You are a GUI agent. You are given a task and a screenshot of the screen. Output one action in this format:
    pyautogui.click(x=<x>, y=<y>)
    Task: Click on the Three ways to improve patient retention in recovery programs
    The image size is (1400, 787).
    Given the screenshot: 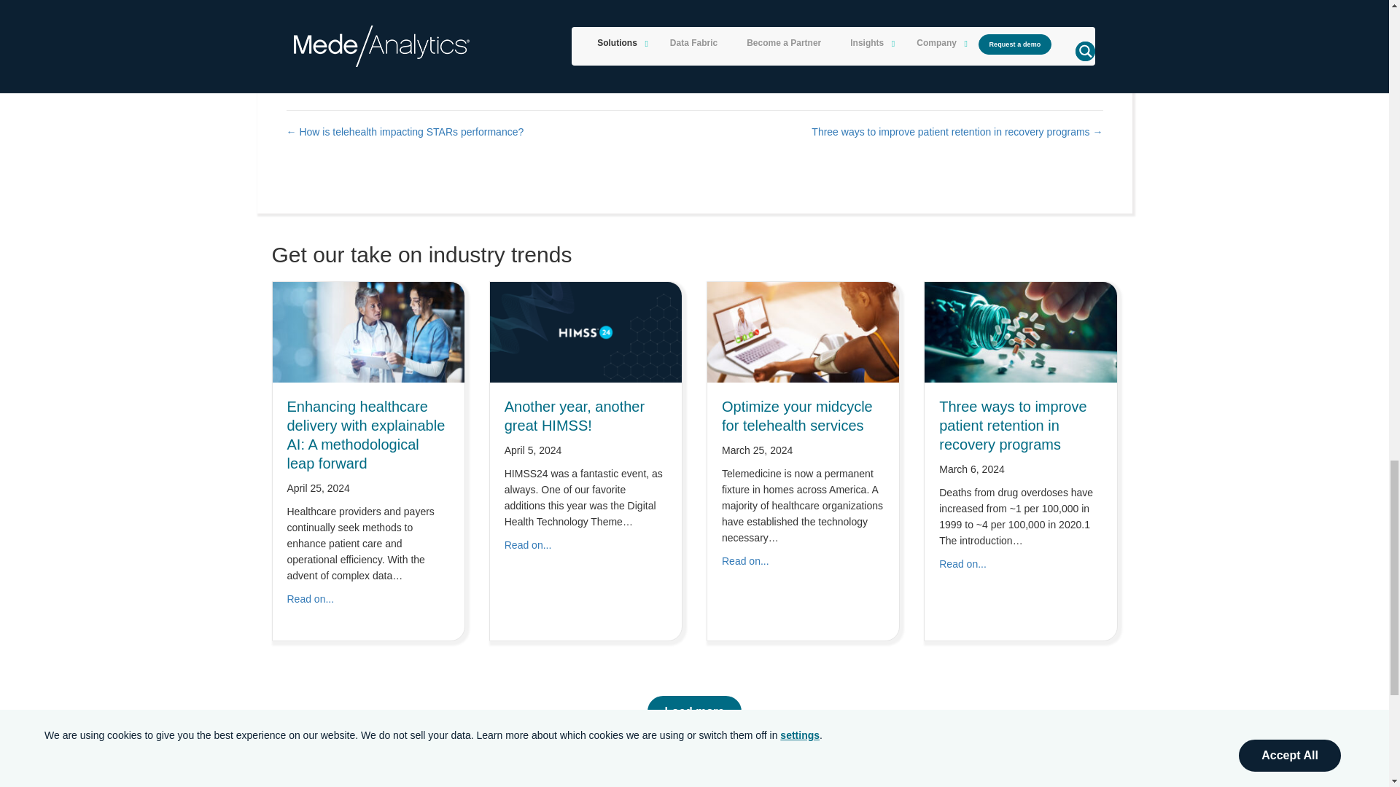 What is the action you would take?
    pyautogui.click(x=1019, y=332)
    